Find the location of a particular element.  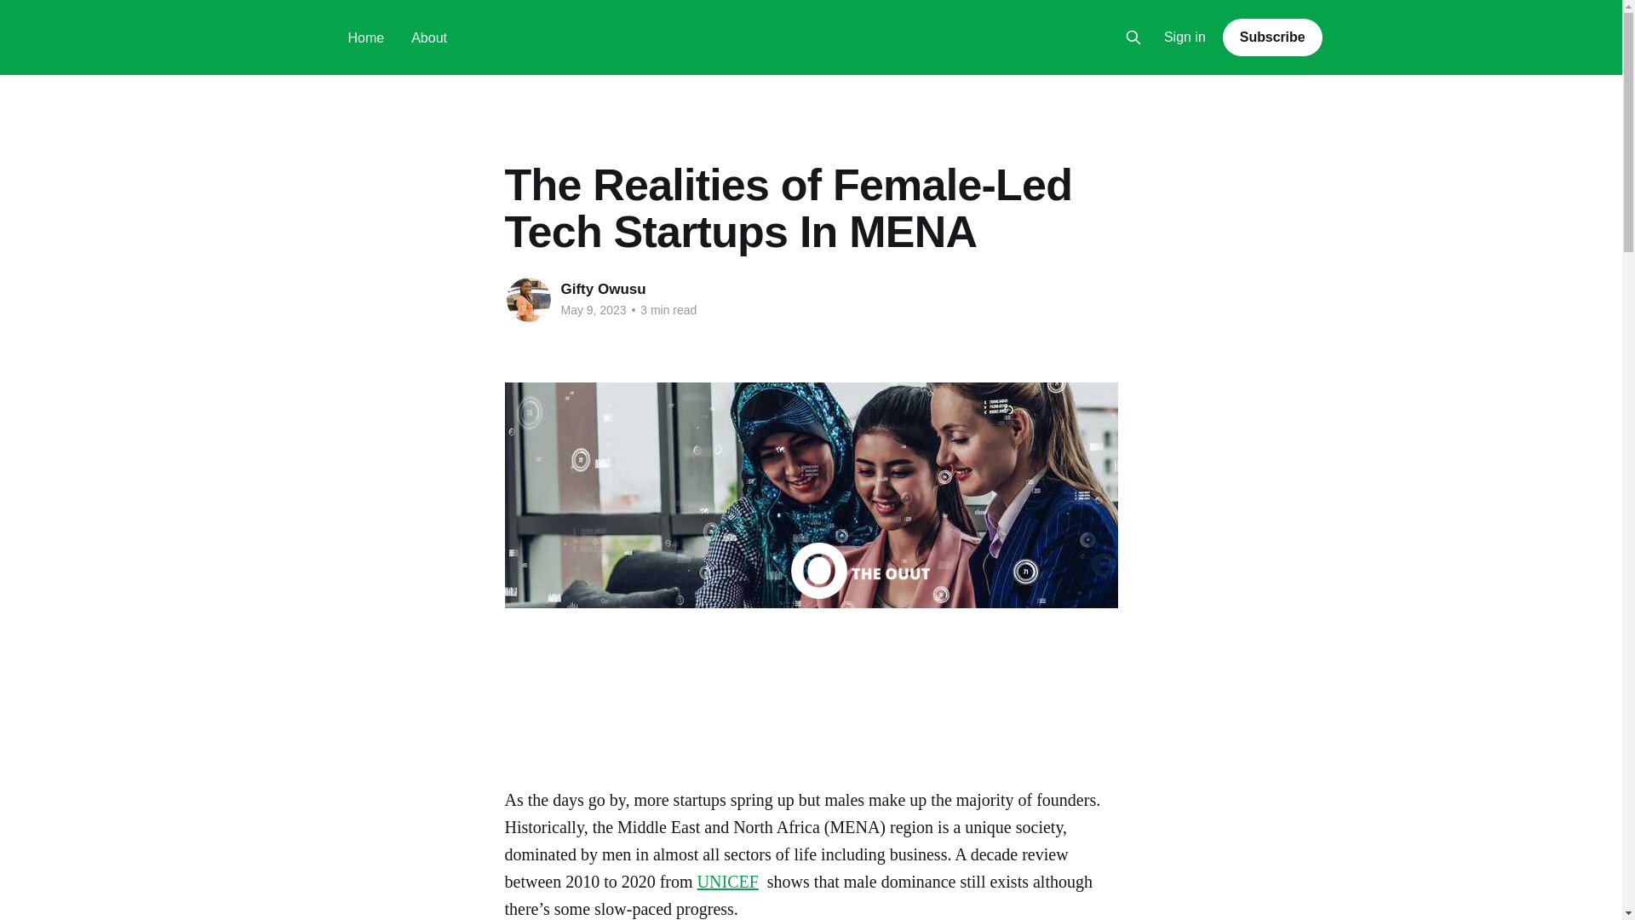

Home is located at coordinates (365, 37).